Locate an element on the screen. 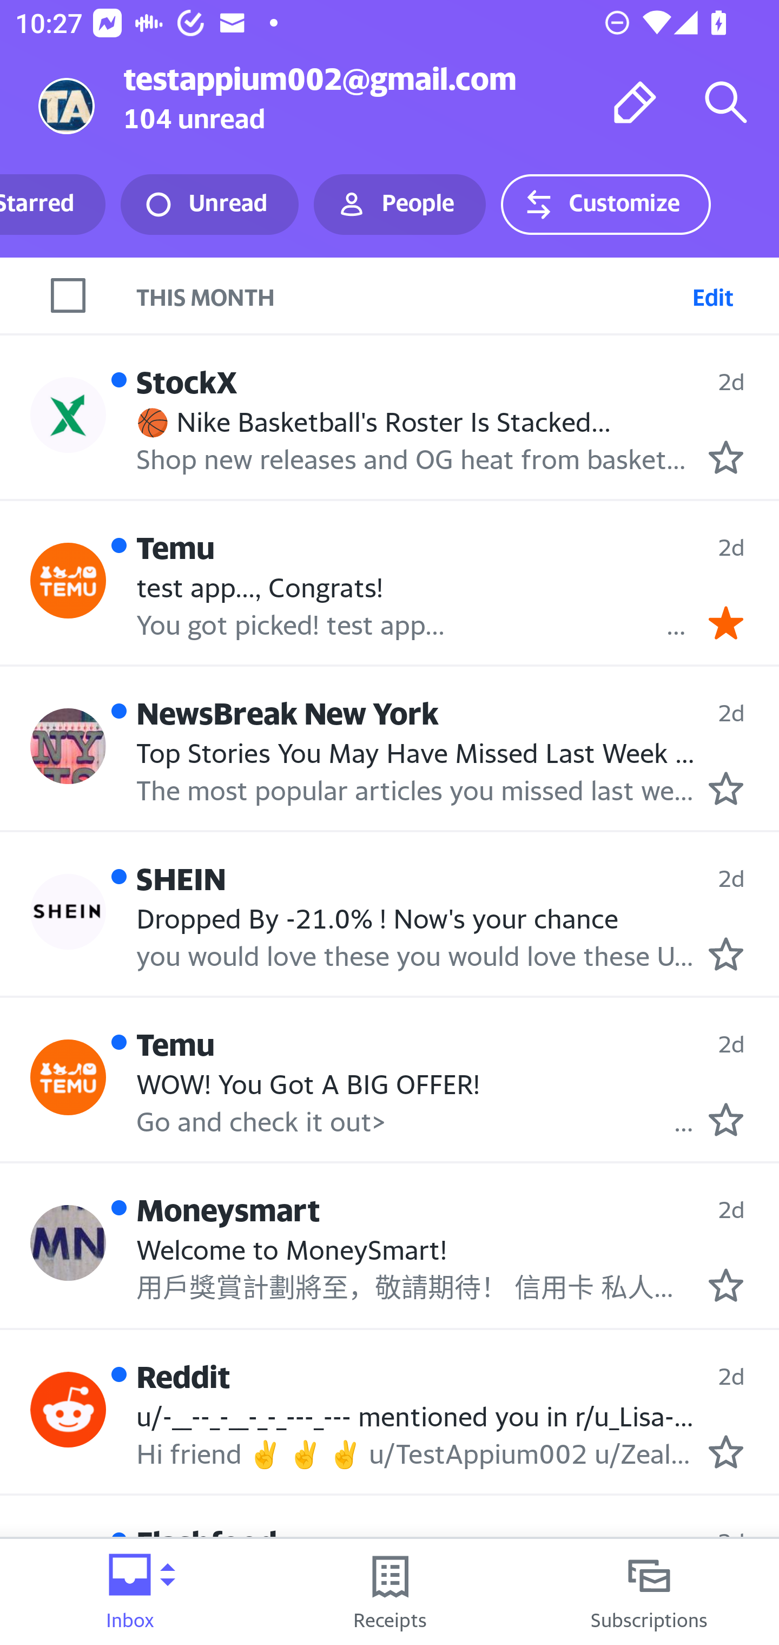 The image size is (779, 1645). Profile
StockX is located at coordinates (68, 414).